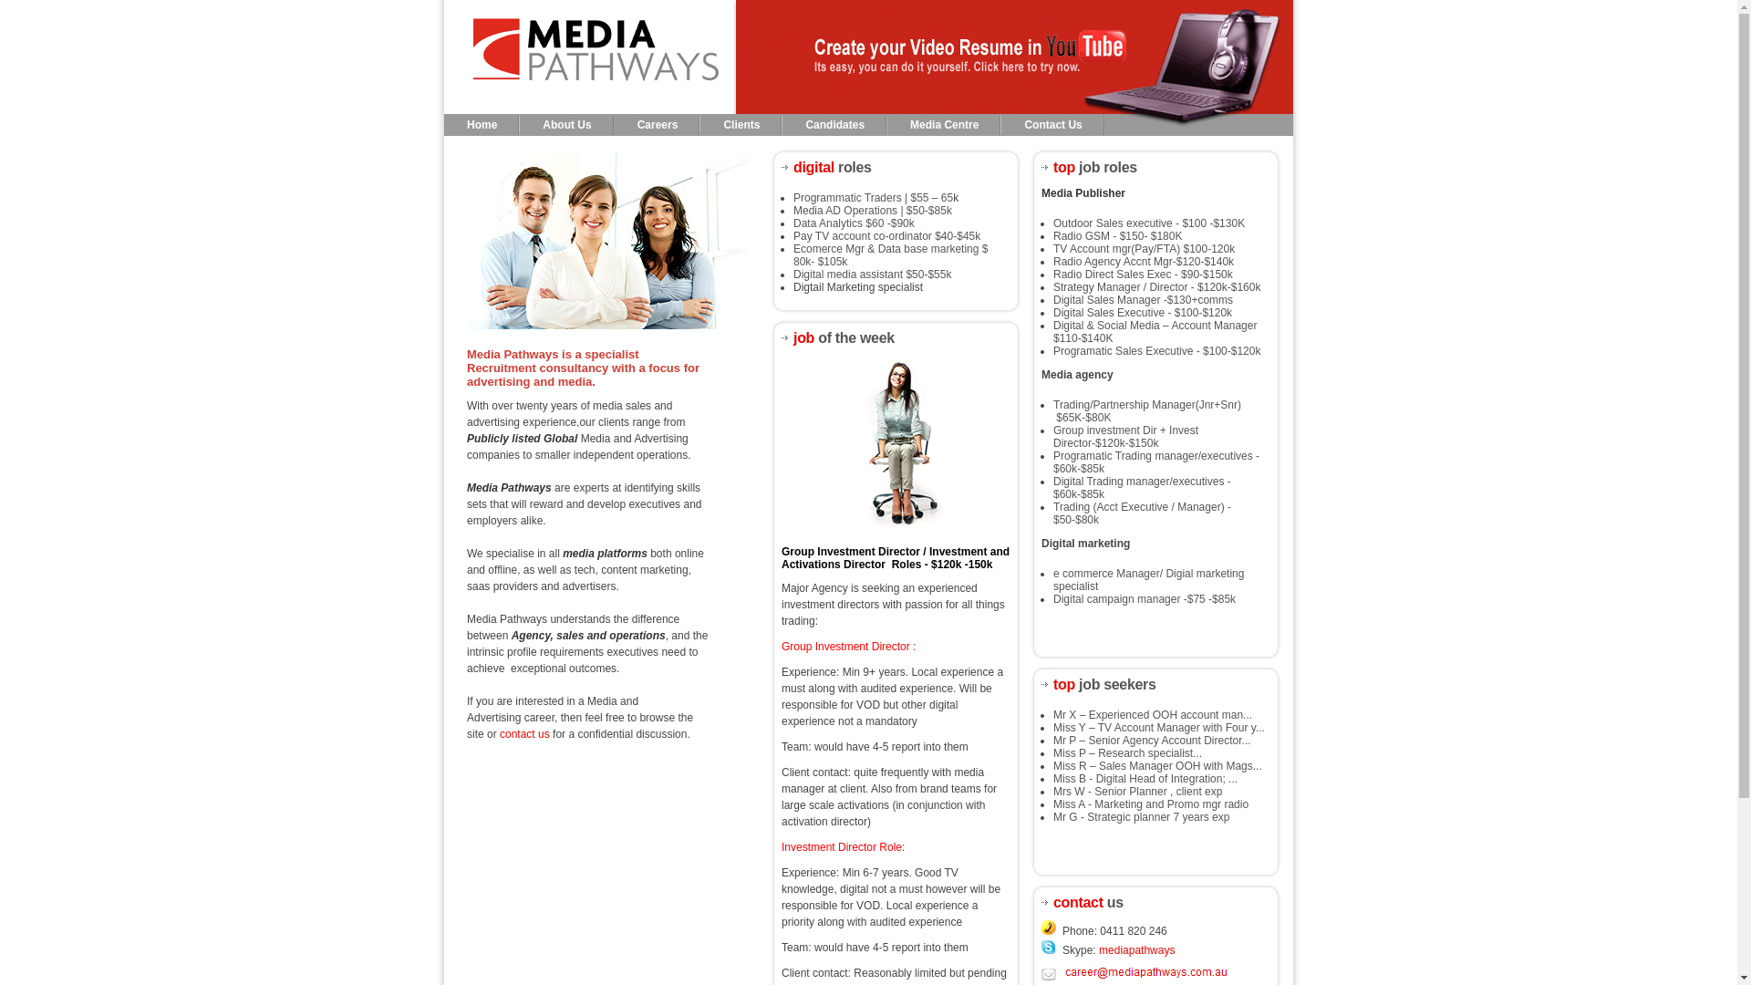 This screenshot has width=1751, height=985. What do you see at coordinates (658, 126) in the screenshot?
I see `Careers` at bounding box center [658, 126].